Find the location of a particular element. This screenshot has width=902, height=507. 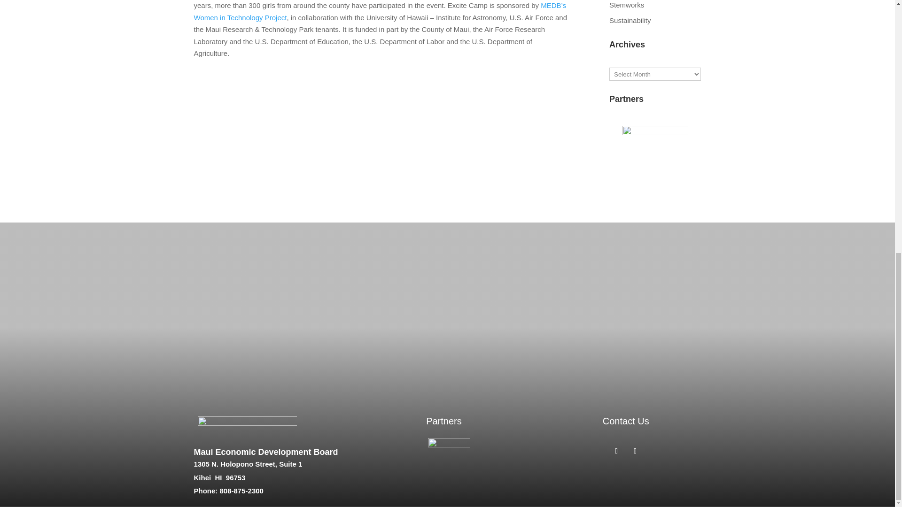

Contact Us is located at coordinates (626, 421).